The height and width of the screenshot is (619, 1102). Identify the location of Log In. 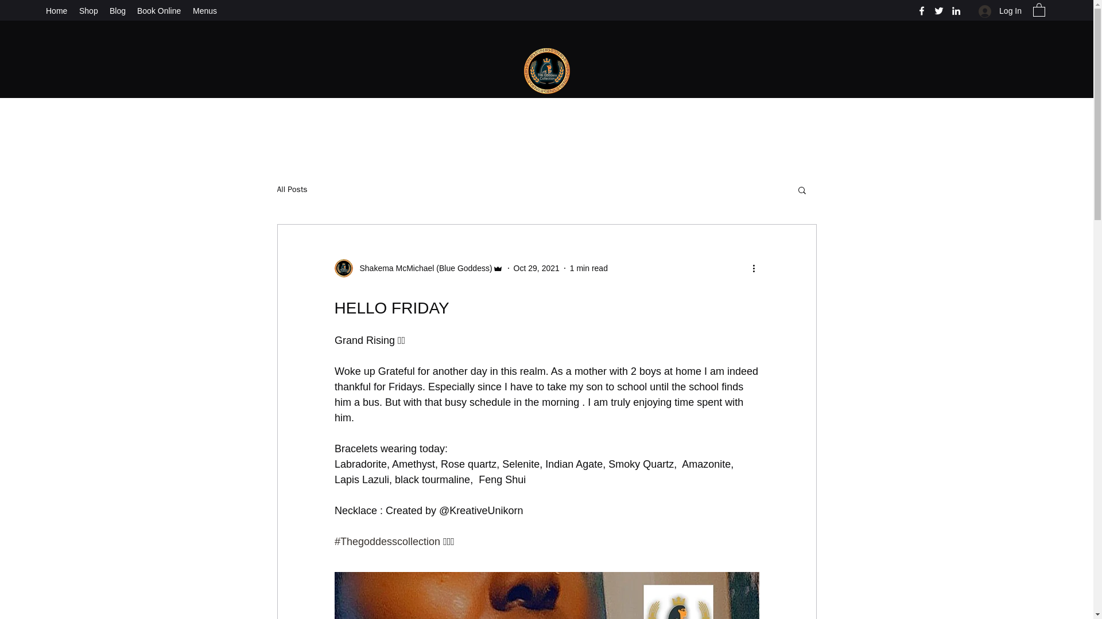
(1000, 11).